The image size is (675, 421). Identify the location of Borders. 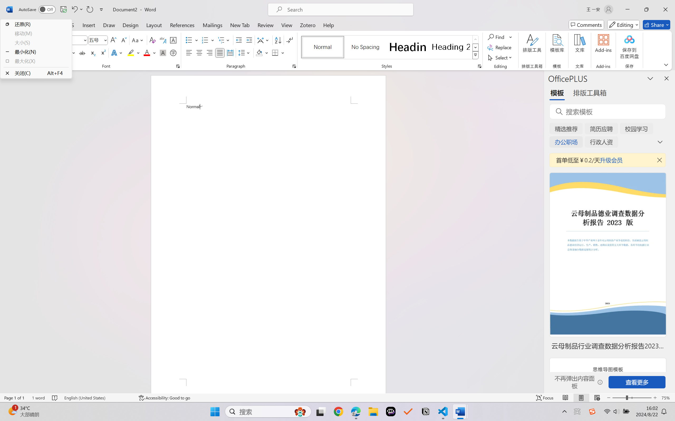
(275, 53).